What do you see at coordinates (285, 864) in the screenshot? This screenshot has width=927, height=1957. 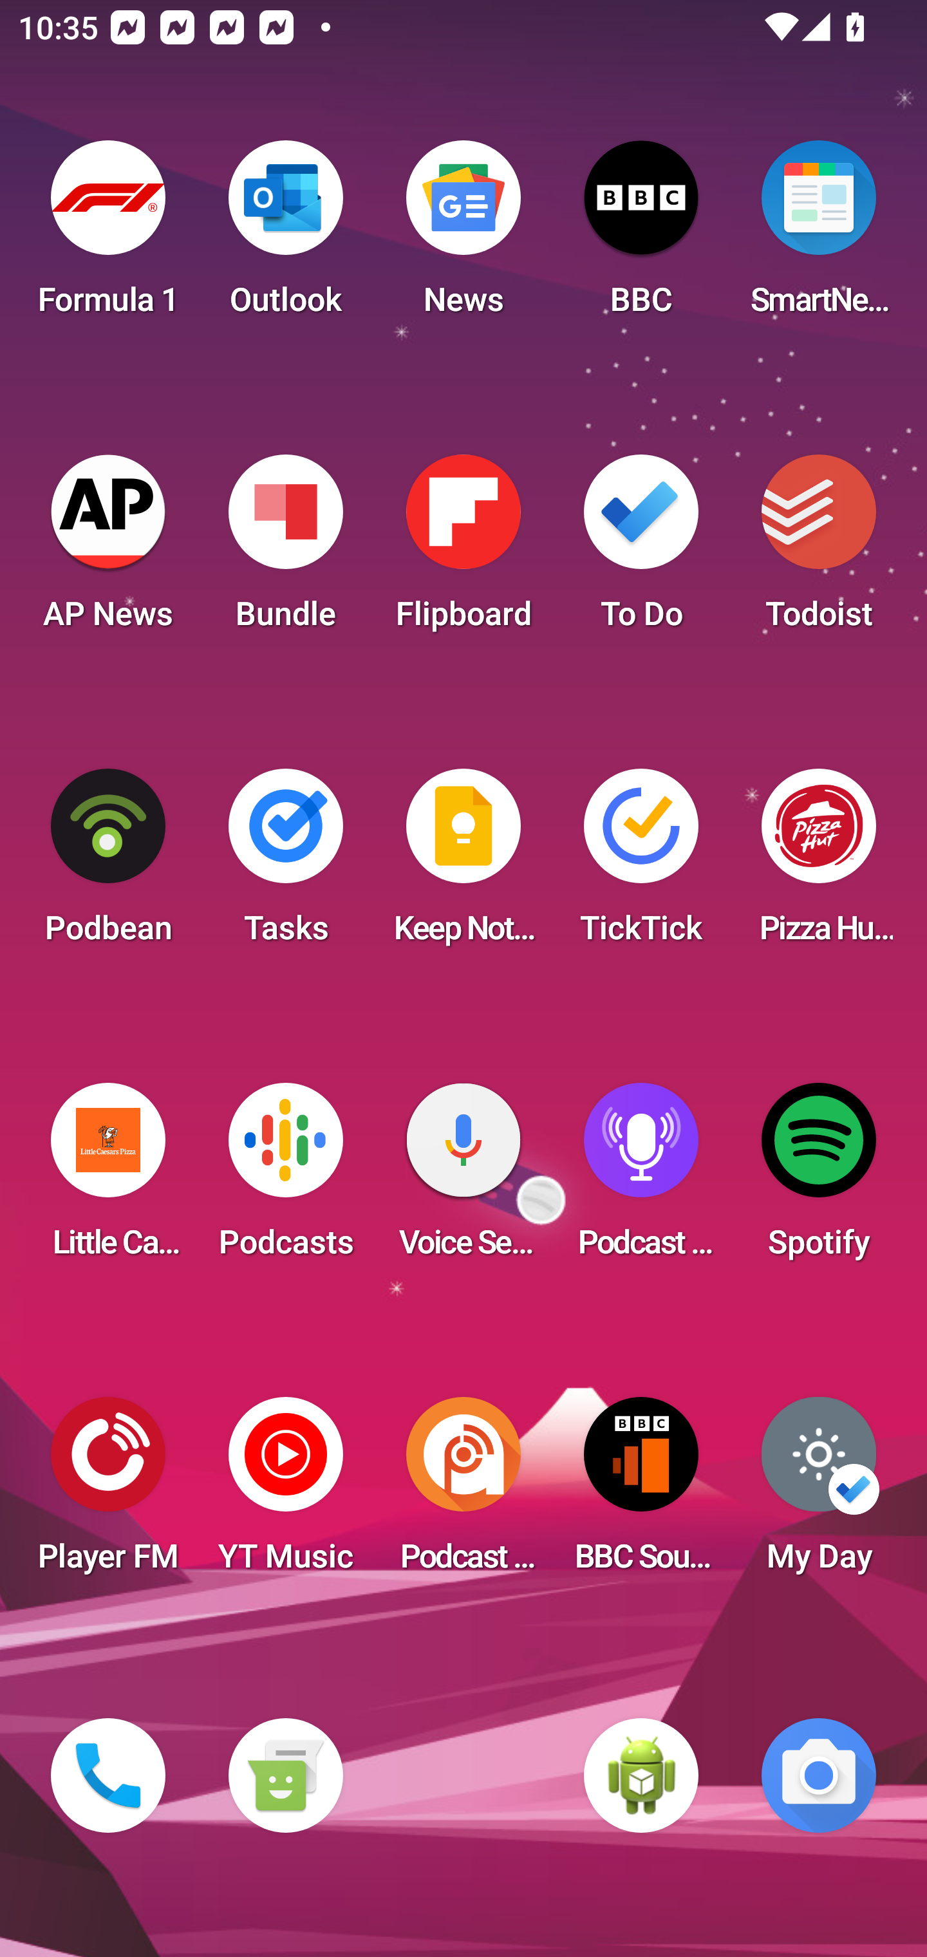 I see `Tasks` at bounding box center [285, 864].